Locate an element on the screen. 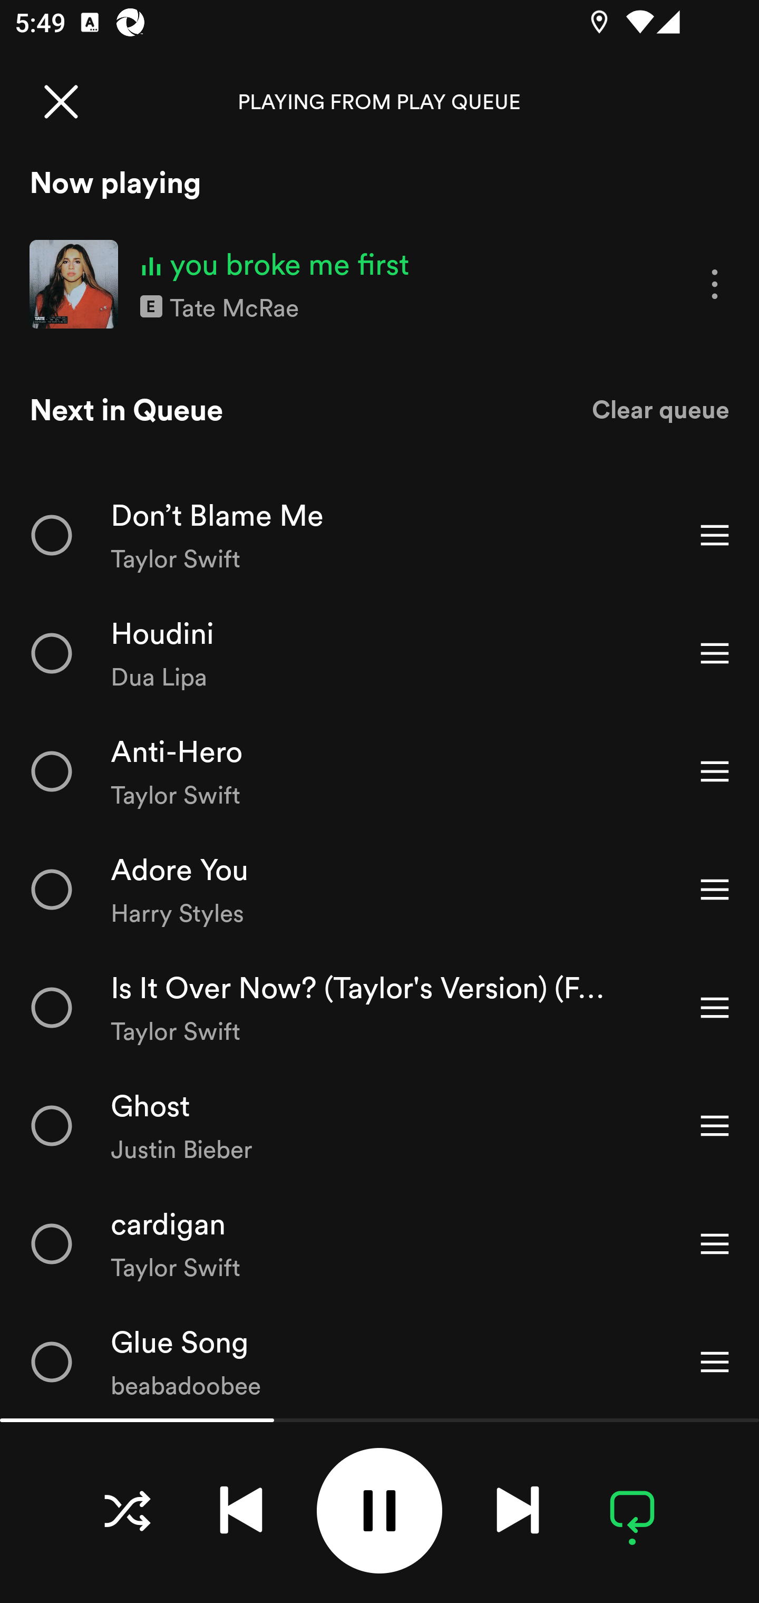 The image size is (759, 1603). Next is located at coordinates (518, 1510).